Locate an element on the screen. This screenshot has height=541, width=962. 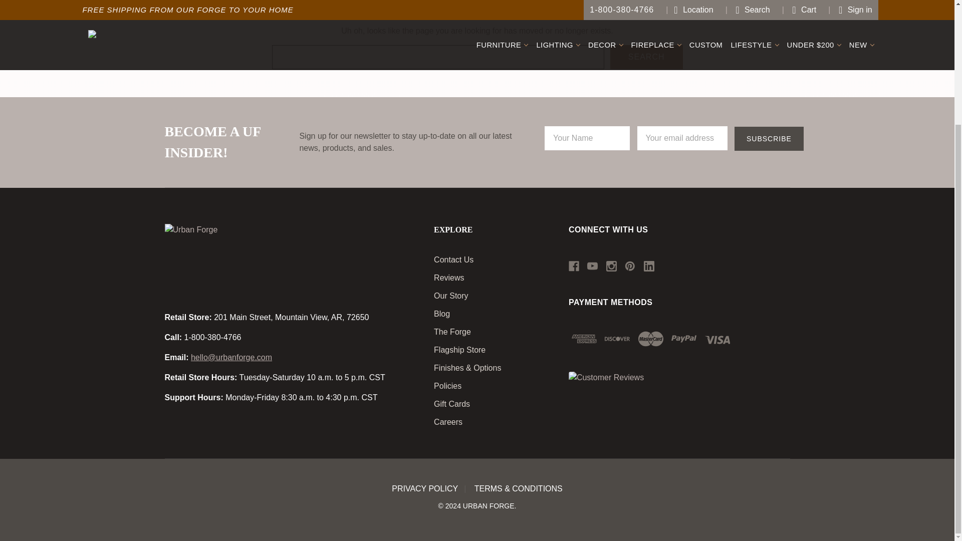
Urban Forge is located at coordinates (198, 257).